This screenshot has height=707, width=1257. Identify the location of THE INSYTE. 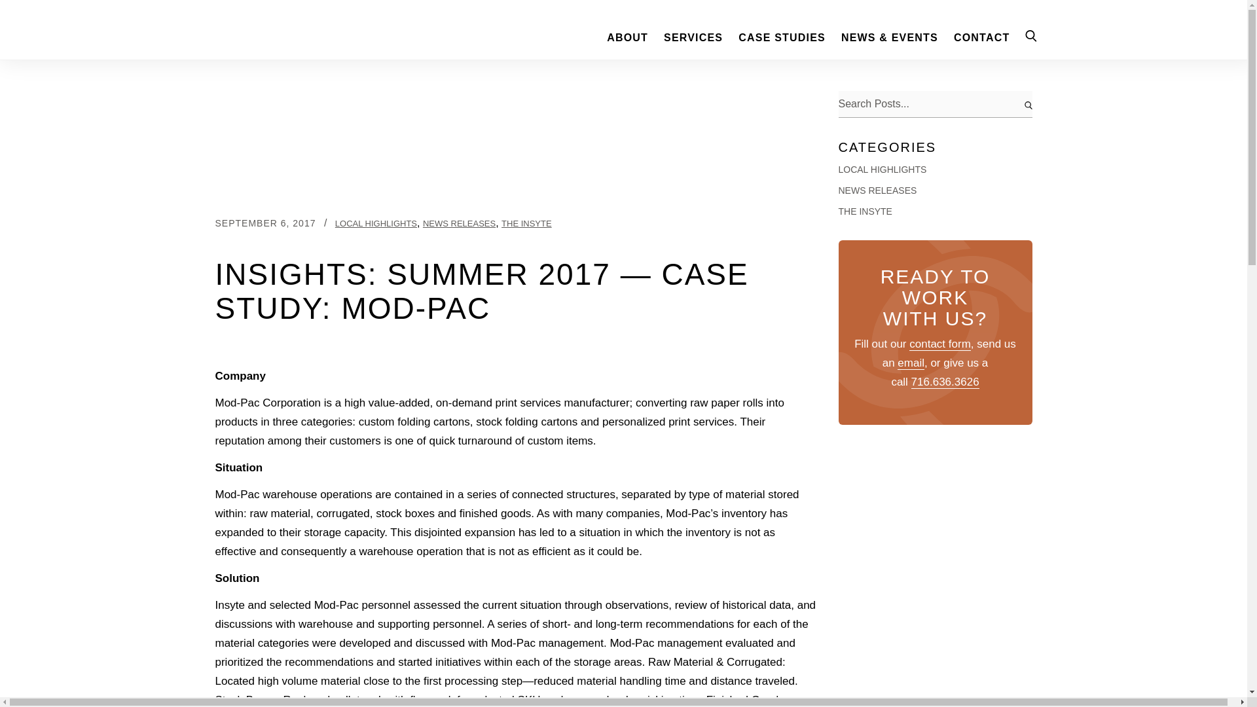
(864, 211).